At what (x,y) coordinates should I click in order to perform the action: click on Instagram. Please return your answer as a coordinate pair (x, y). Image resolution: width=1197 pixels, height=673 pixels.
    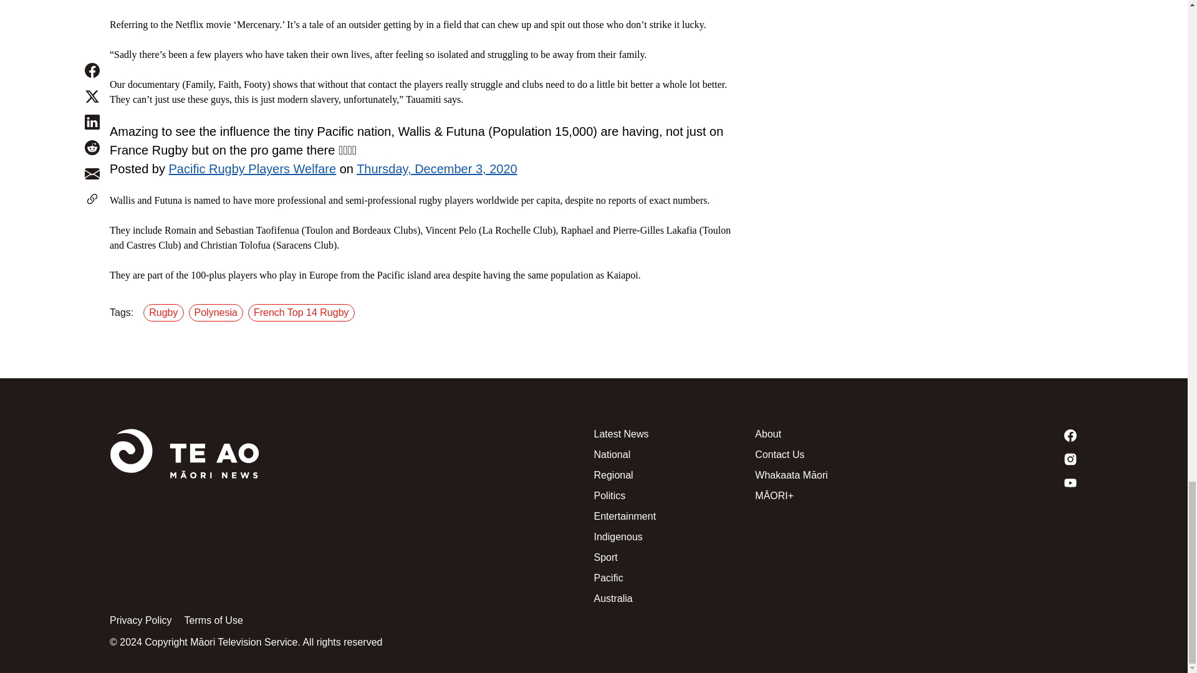
    Looking at the image, I should click on (997, 459).